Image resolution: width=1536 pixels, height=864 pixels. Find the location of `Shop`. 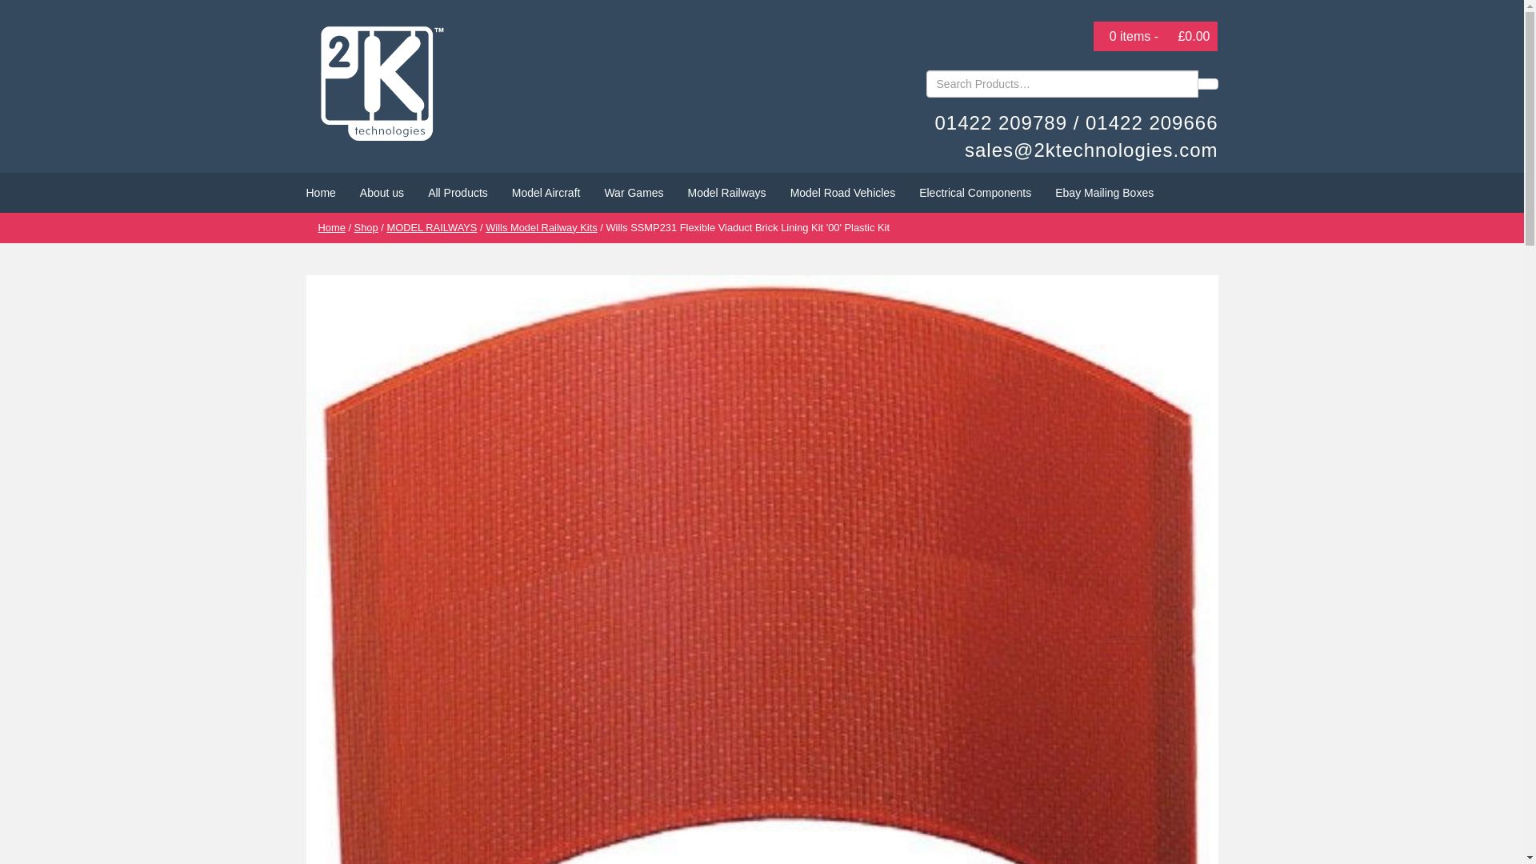

Shop is located at coordinates (366, 227).